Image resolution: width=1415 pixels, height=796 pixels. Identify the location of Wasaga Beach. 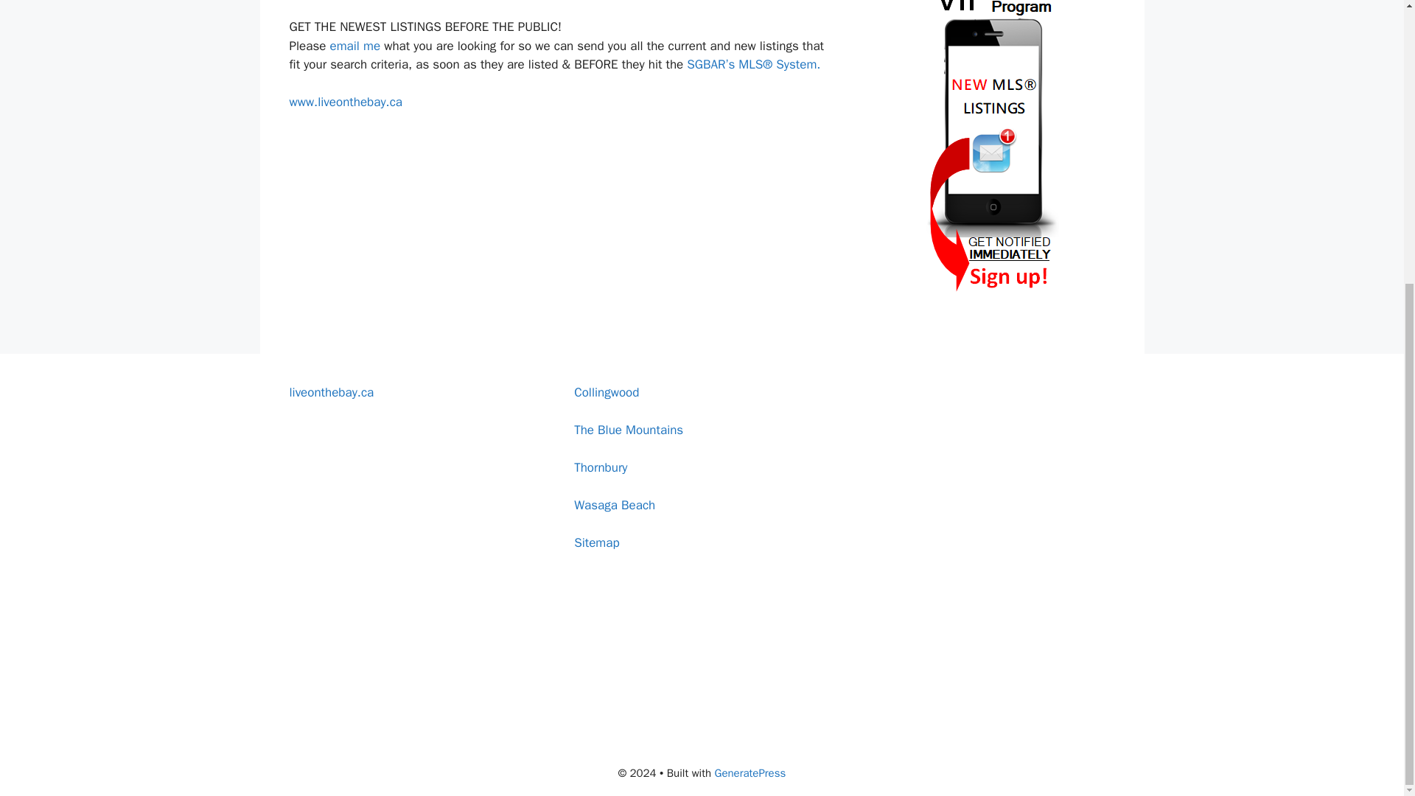
(615, 505).